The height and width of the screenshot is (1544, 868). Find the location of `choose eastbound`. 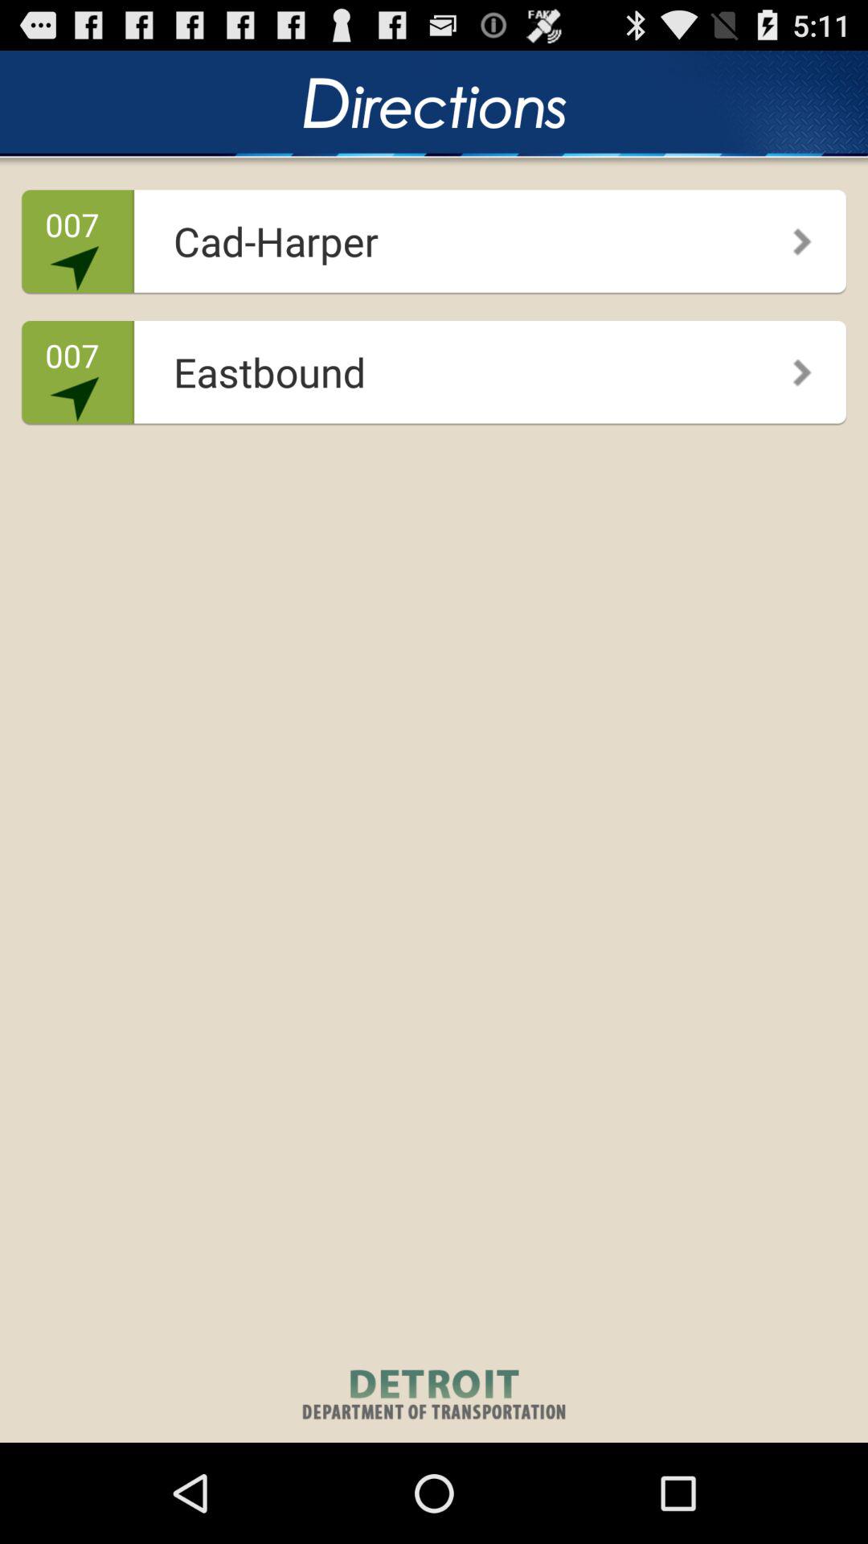

choose eastbound is located at coordinates (429, 367).